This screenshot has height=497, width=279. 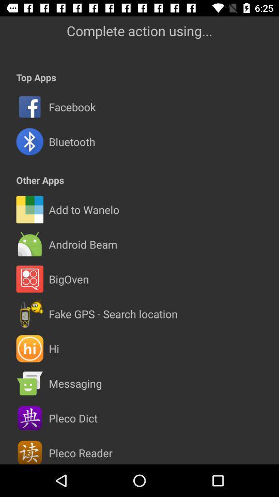 What do you see at coordinates (83, 244) in the screenshot?
I see `turn on the android beam` at bounding box center [83, 244].